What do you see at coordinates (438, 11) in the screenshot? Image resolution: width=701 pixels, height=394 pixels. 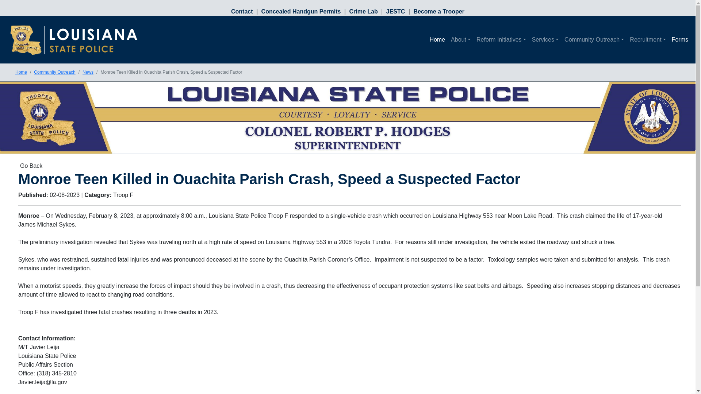 I see `Become a Trooper` at bounding box center [438, 11].